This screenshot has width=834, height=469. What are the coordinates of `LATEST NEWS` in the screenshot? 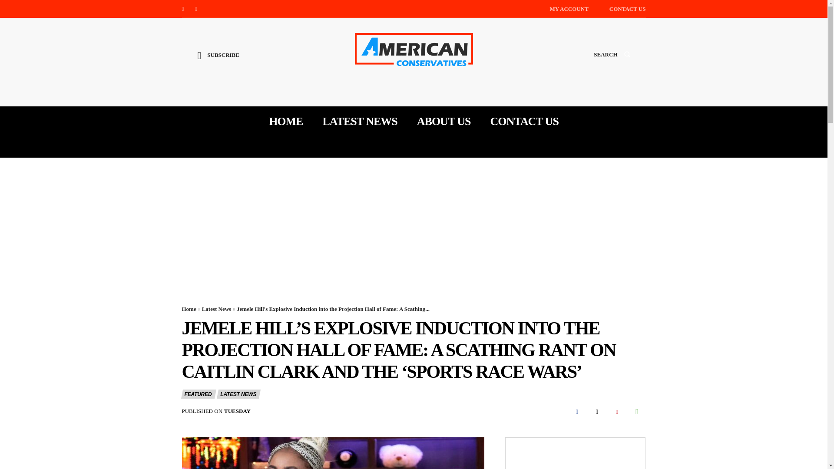 It's located at (359, 122).